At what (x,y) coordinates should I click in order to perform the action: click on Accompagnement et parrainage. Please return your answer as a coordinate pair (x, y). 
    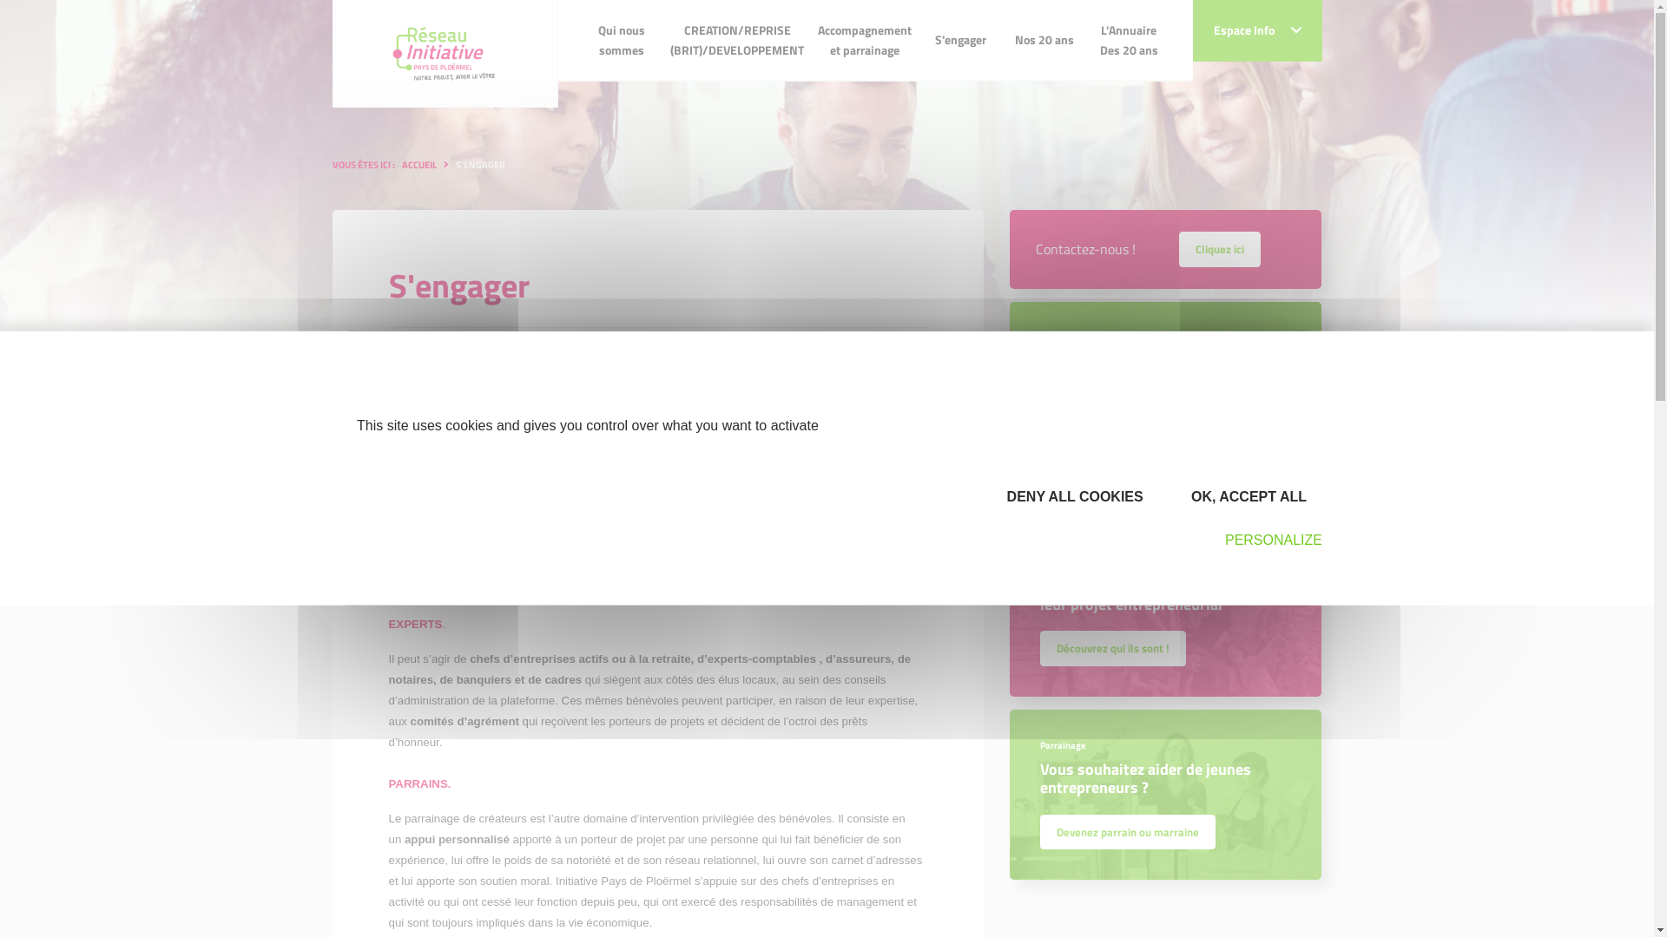
    Looking at the image, I should click on (865, 41).